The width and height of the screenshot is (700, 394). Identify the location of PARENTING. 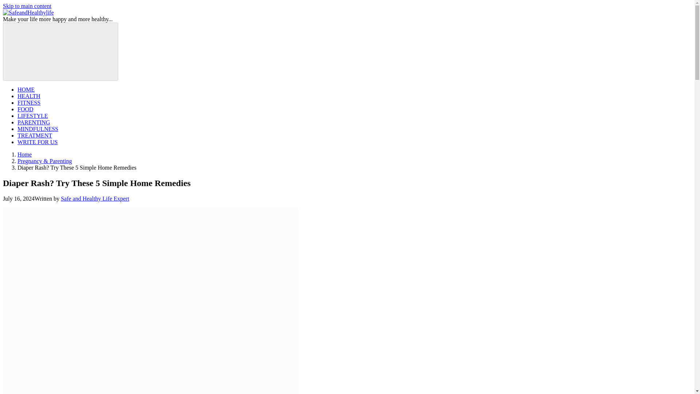
(34, 123).